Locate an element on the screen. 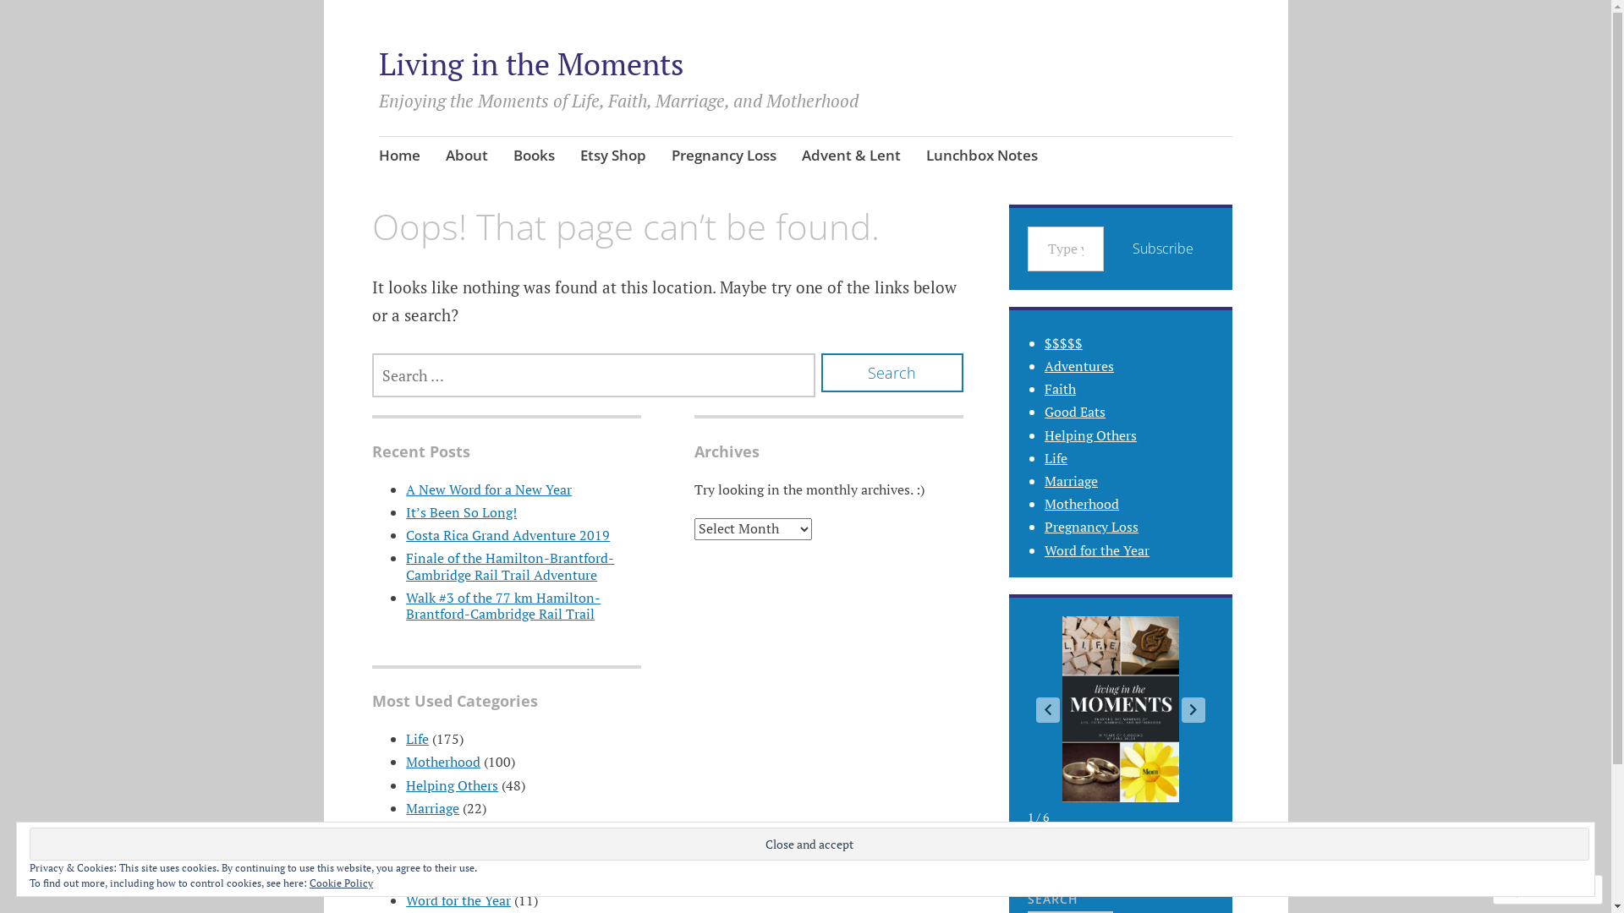 The height and width of the screenshot is (913, 1624). Subscribe is located at coordinates (1163, 249).